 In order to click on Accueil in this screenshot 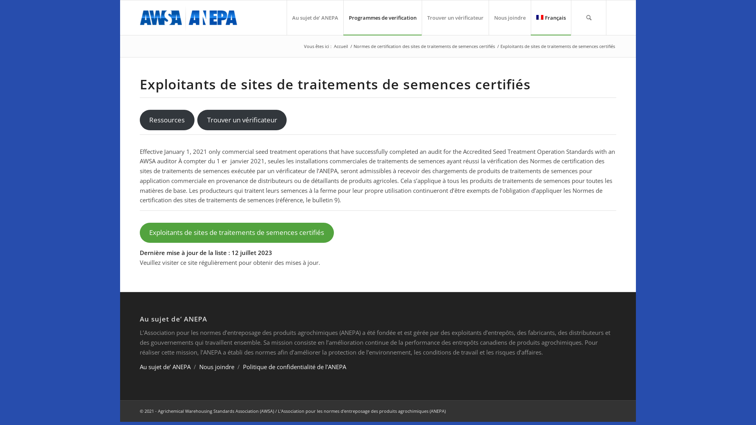, I will do `click(341, 46)`.